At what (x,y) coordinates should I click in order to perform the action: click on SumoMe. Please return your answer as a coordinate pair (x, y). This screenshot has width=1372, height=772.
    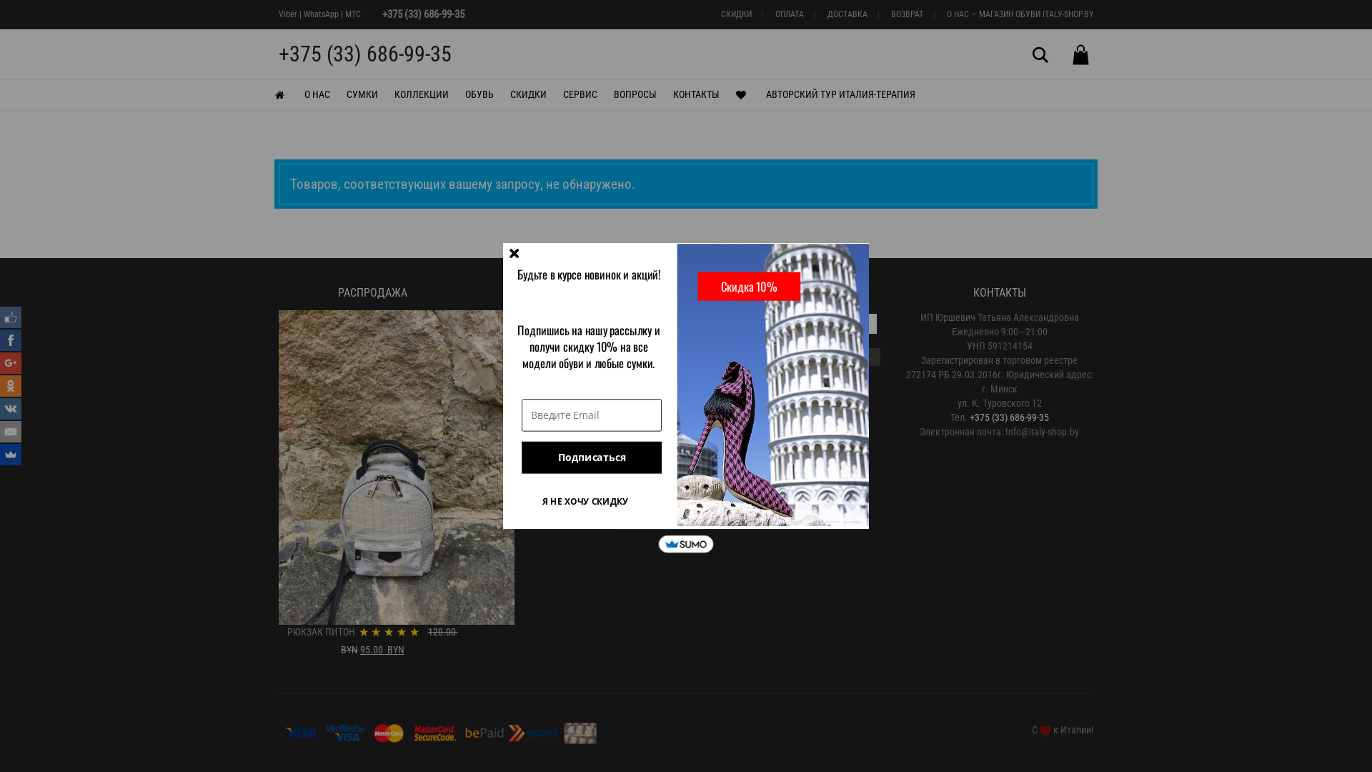
    Looking at the image, I should click on (11, 455).